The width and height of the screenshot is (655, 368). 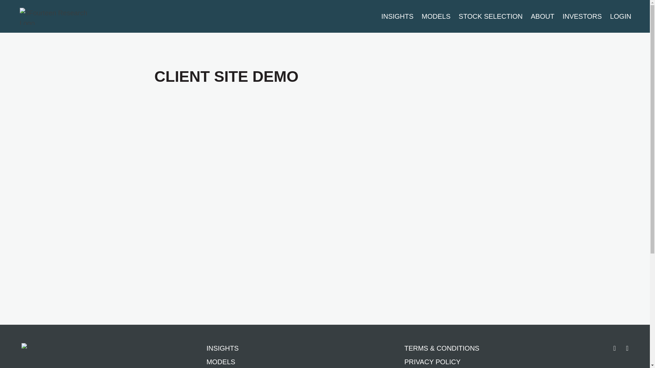 What do you see at coordinates (582, 16) in the screenshot?
I see `INVESTORS` at bounding box center [582, 16].